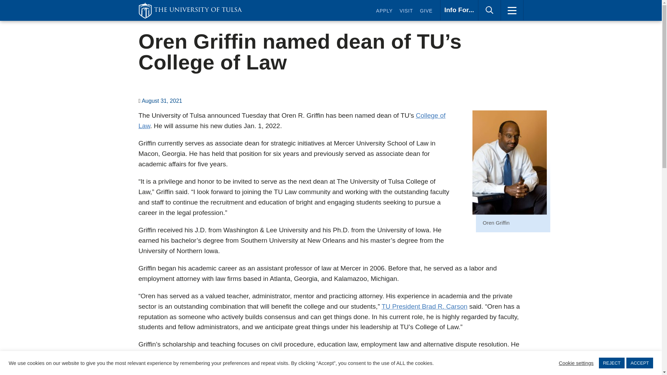 The height and width of the screenshot is (375, 667). I want to click on Link to TU homepage, so click(426, 12).